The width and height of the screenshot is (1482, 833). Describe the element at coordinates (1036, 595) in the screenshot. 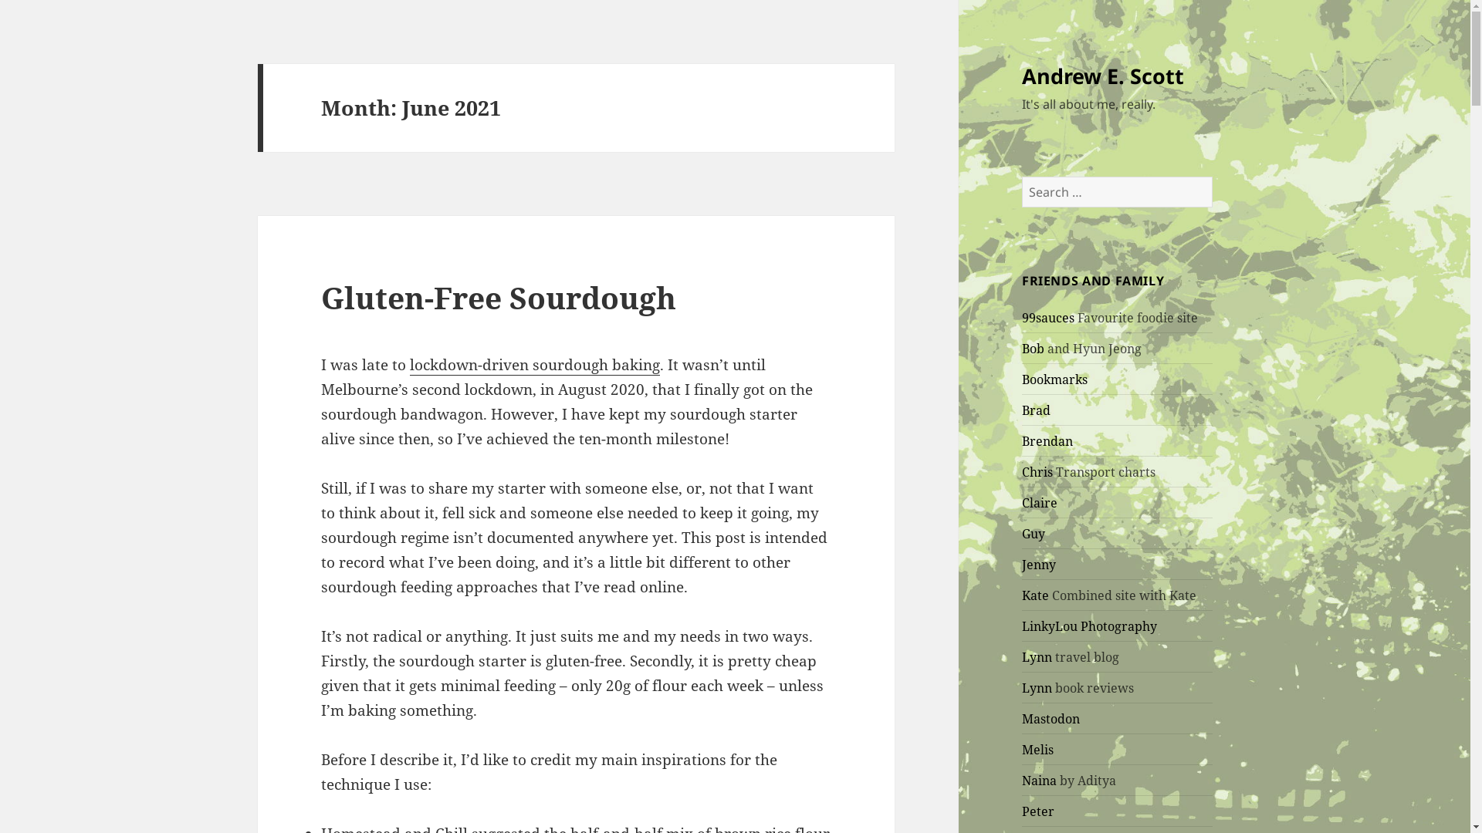

I see `Kate` at that location.